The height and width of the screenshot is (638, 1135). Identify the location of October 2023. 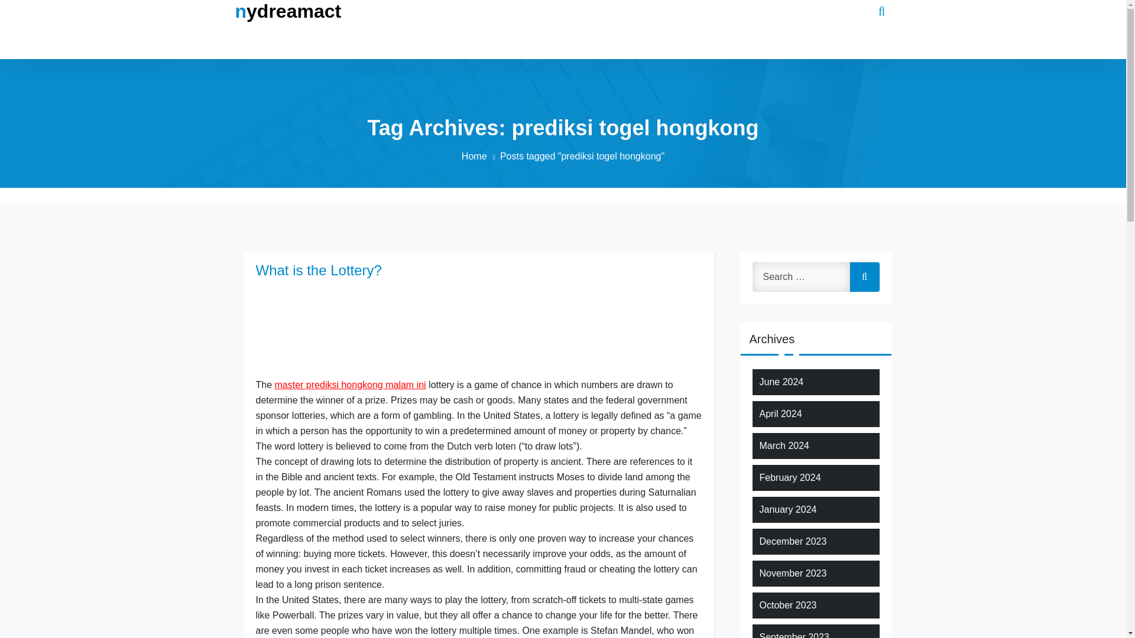
(787, 605).